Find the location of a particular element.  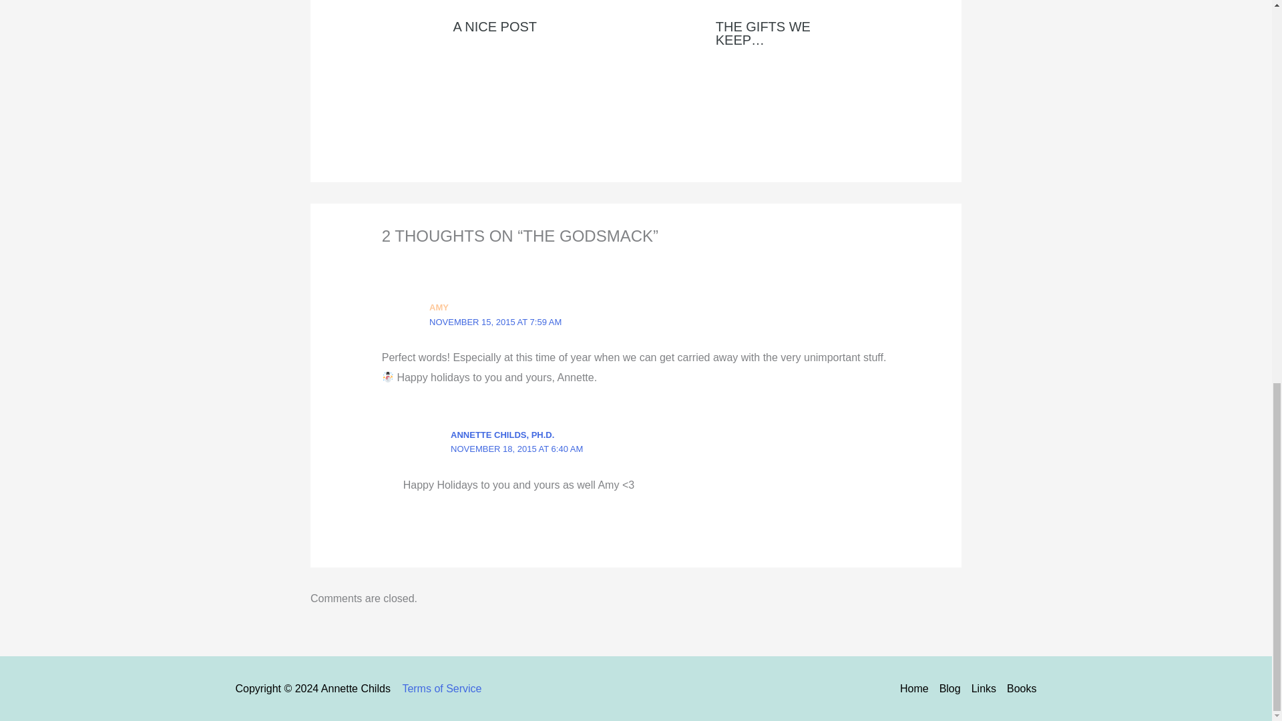

Links is located at coordinates (984, 689).